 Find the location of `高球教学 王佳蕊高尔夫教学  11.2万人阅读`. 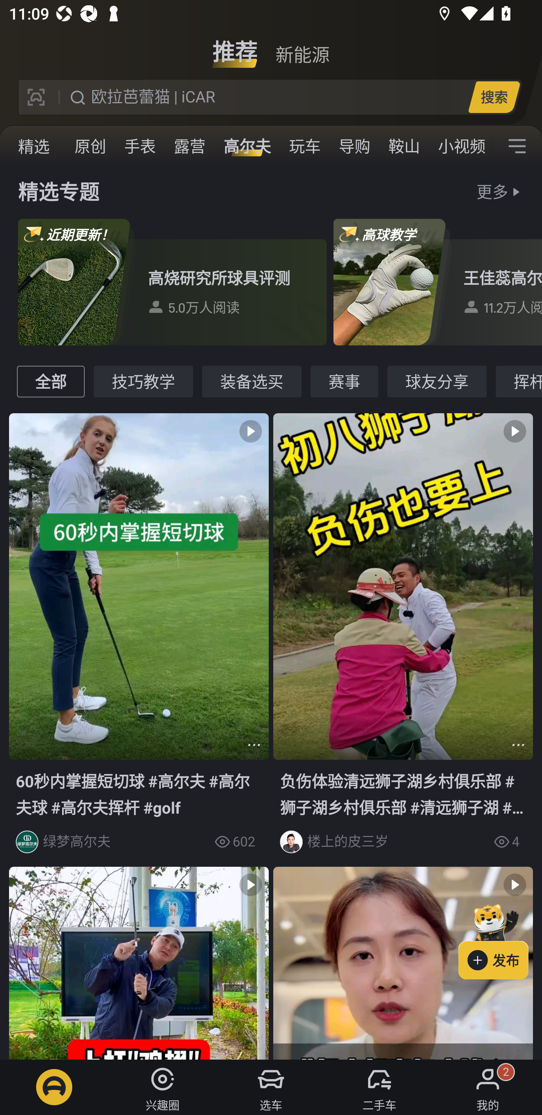

高球教学 王佳蕊高尔夫教学  11.2万人阅读 is located at coordinates (437, 282).